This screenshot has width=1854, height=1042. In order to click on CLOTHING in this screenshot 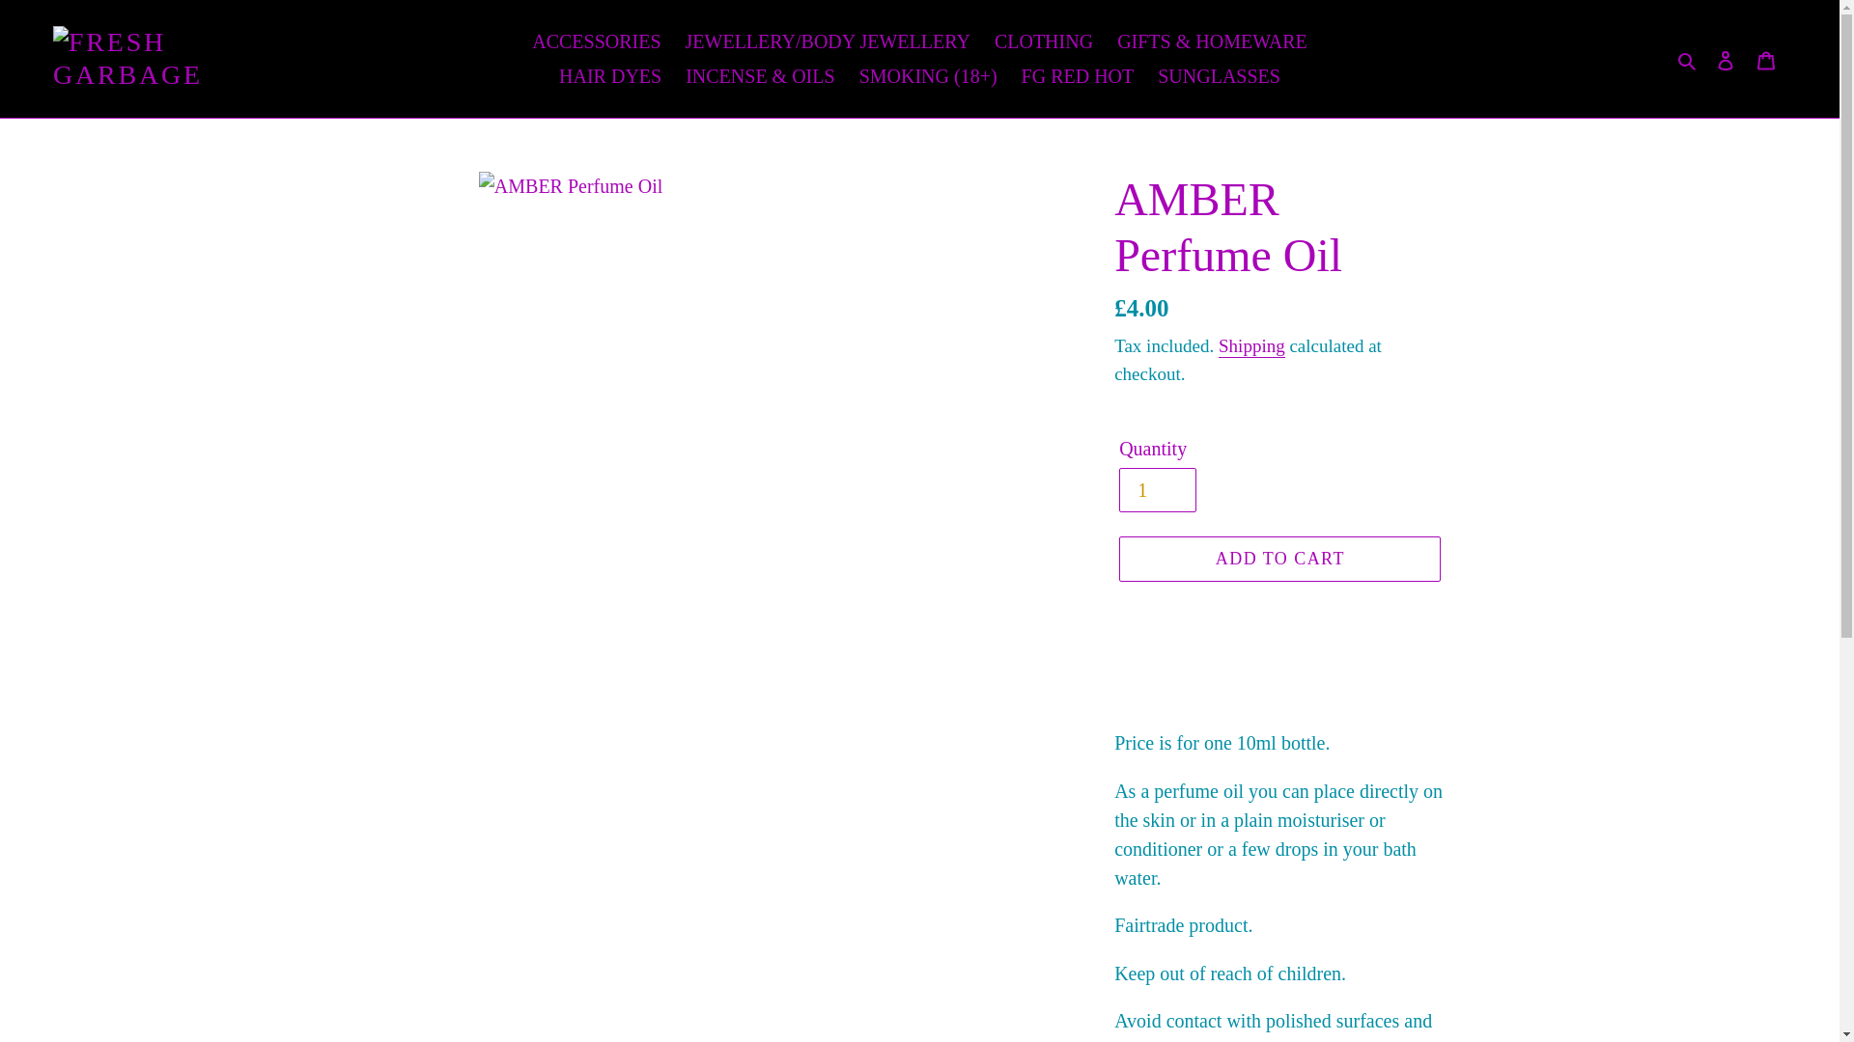, I will do `click(1043, 41)`.